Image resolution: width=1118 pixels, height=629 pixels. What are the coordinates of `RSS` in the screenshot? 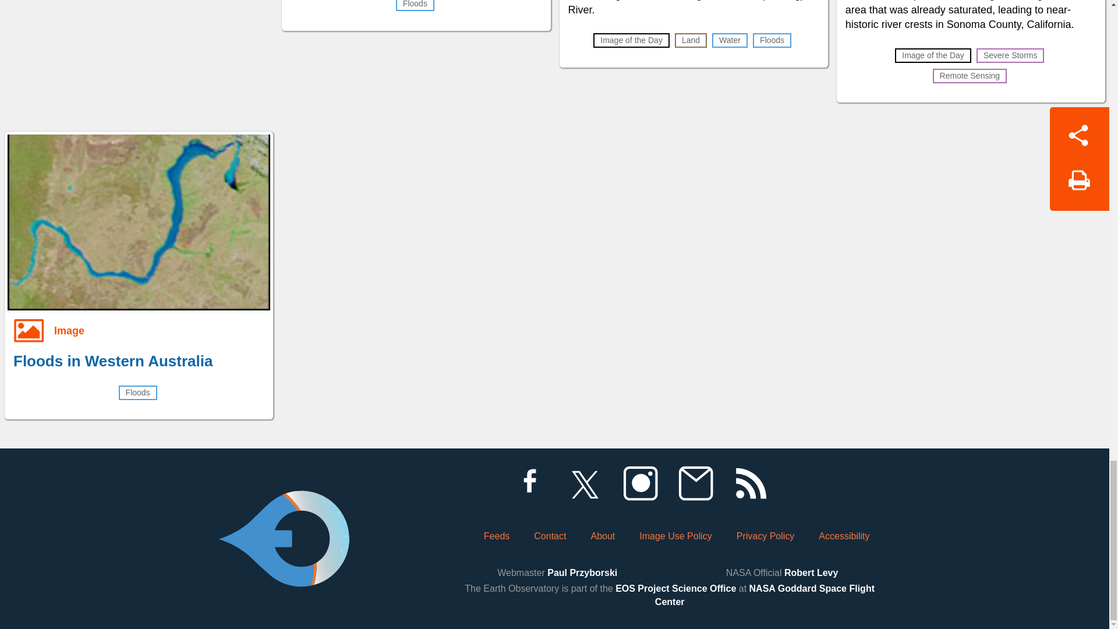 It's located at (751, 483).